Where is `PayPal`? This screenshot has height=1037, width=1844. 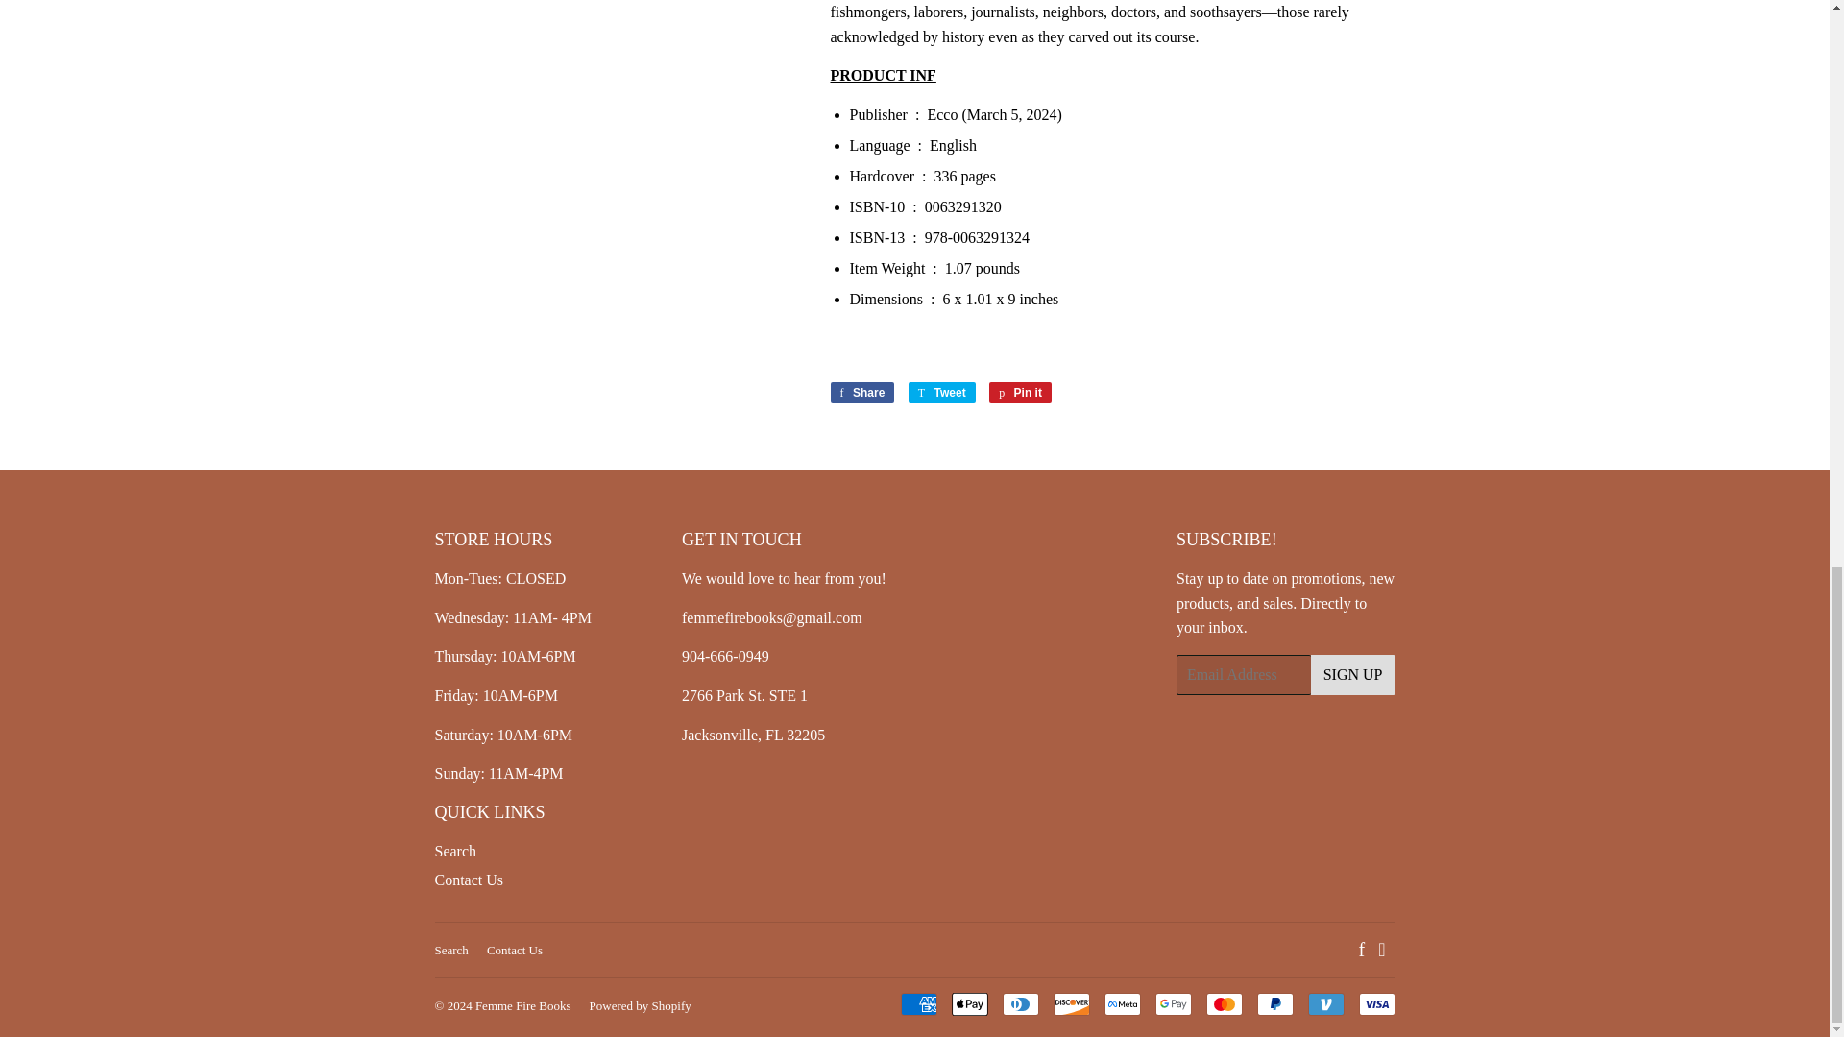 PayPal is located at coordinates (1274, 1004).